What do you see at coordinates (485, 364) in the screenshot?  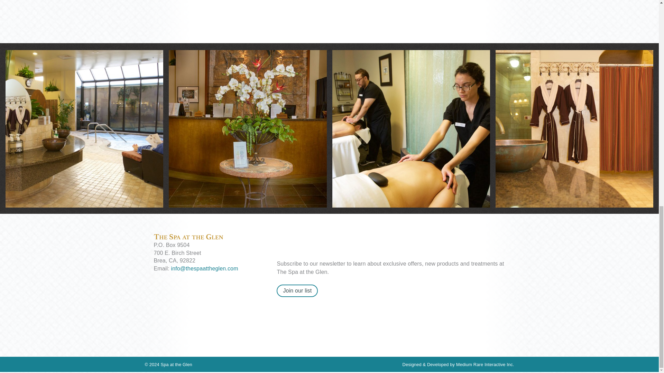 I see `Medium Rare Interactive Inc.` at bounding box center [485, 364].